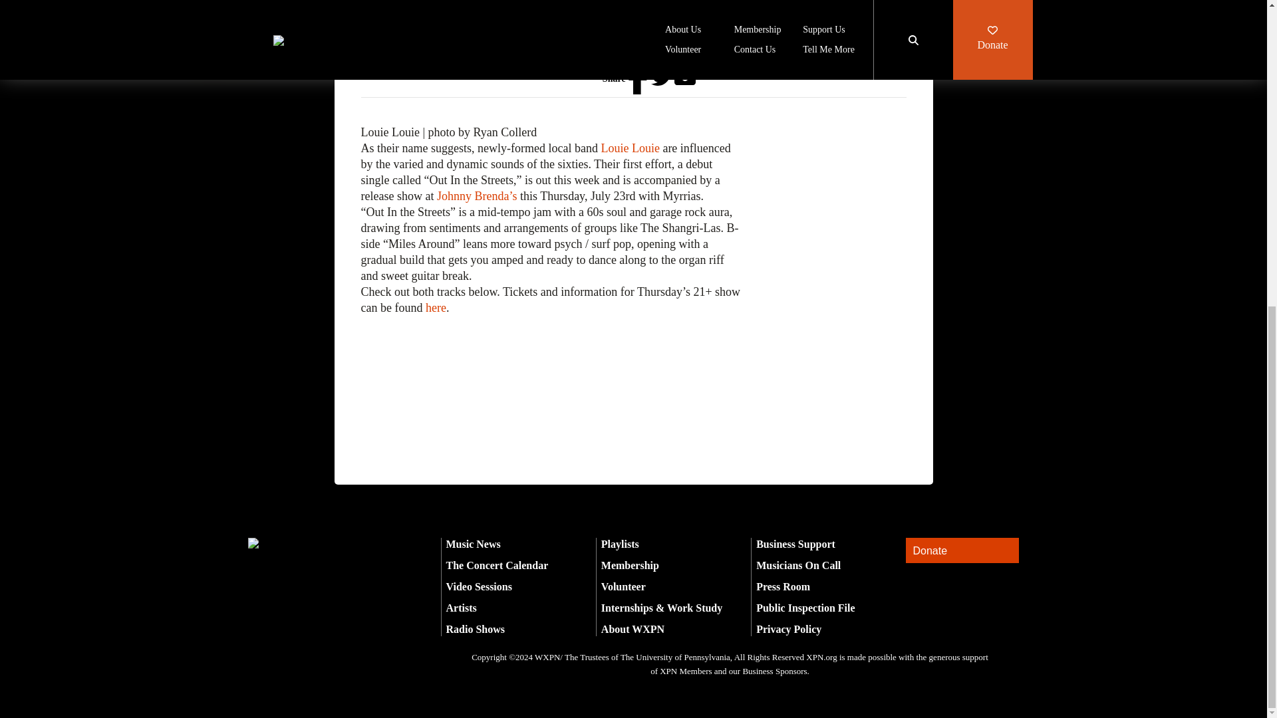  What do you see at coordinates (475, 629) in the screenshot?
I see `Radio Shows` at bounding box center [475, 629].